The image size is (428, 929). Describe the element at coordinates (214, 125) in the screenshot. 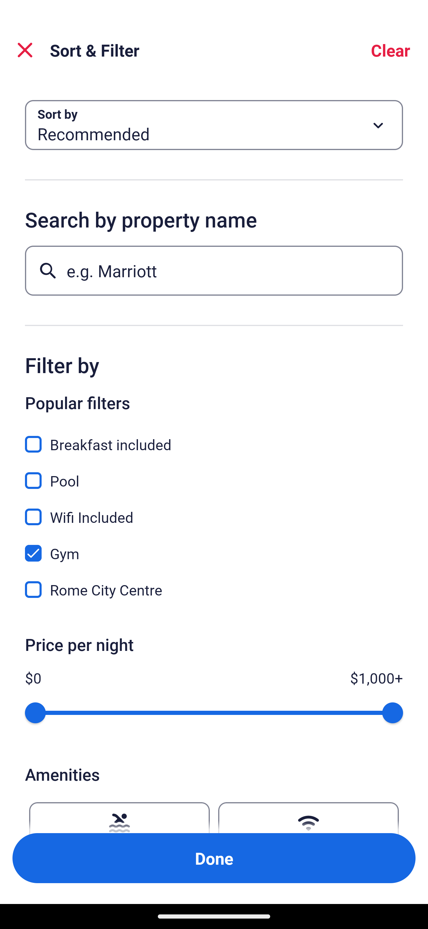

I see `Sort by Button Recommended` at that location.